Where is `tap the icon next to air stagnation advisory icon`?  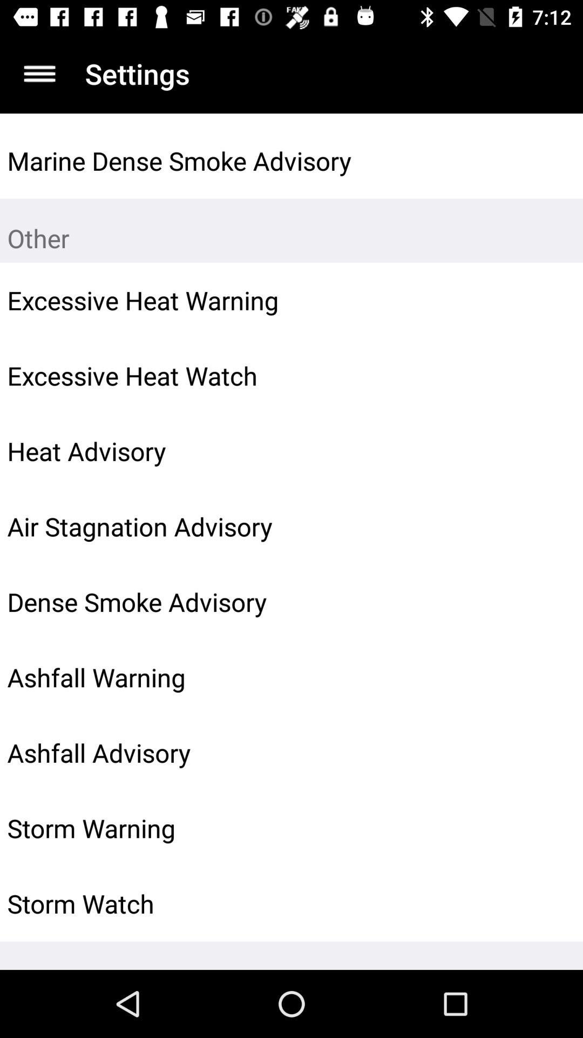 tap the icon next to air stagnation advisory icon is located at coordinates (548, 527).